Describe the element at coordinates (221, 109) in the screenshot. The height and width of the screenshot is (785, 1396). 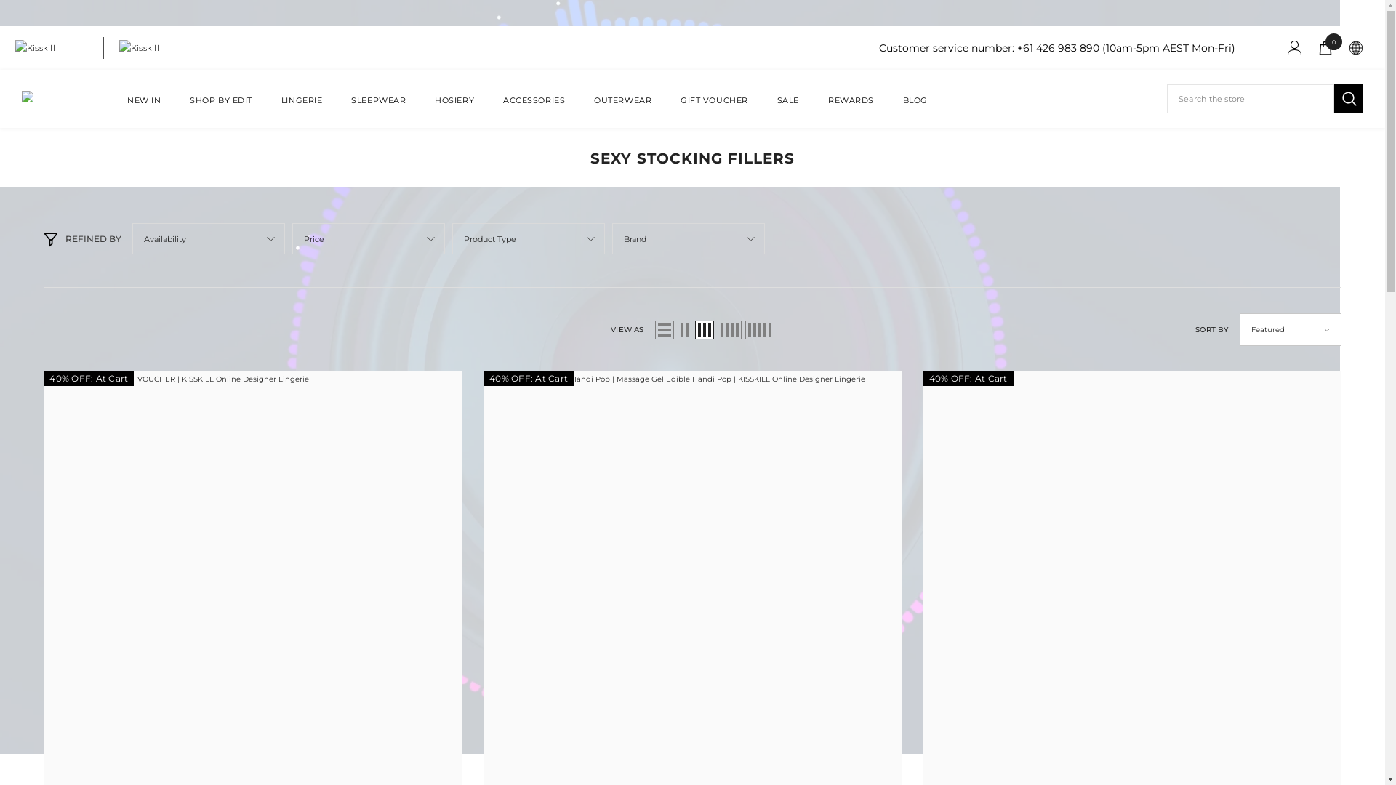
I see `SHOP BY EDIT` at that location.